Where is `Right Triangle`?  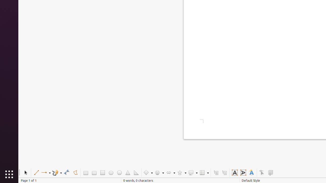
Right Triangle is located at coordinates (136, 173).